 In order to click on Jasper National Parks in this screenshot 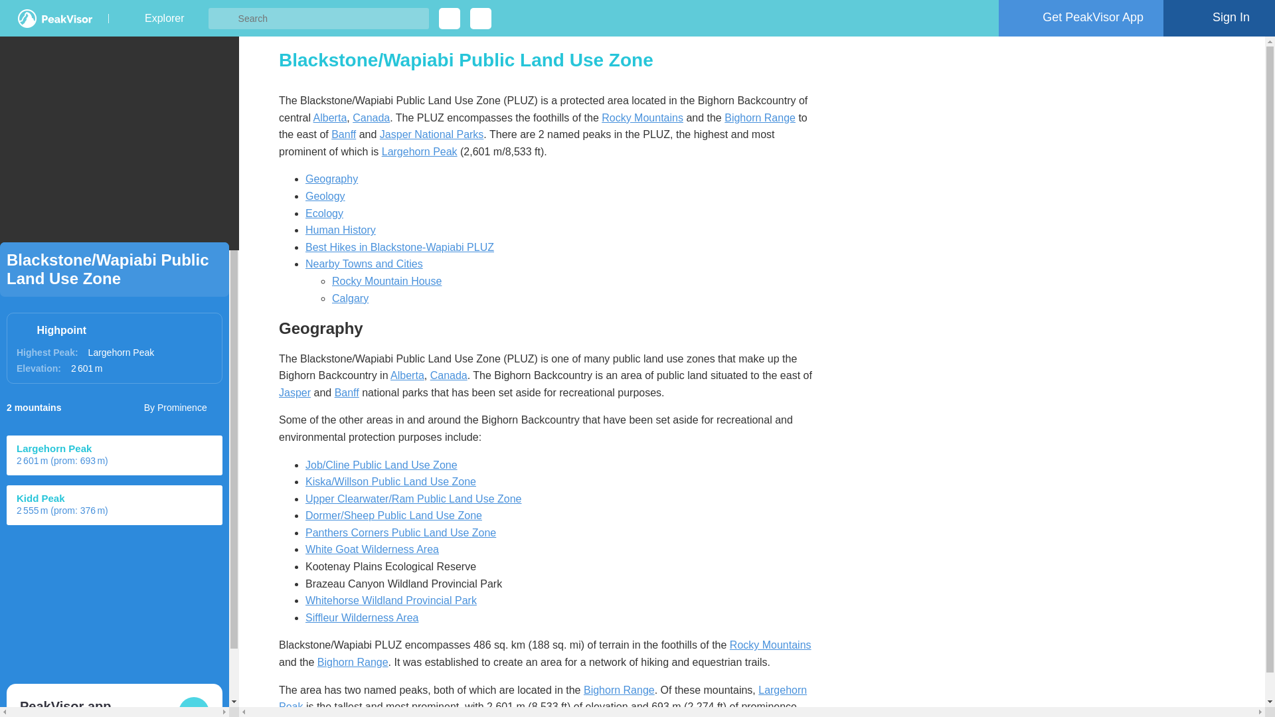, I will do `click(432, 134)`.